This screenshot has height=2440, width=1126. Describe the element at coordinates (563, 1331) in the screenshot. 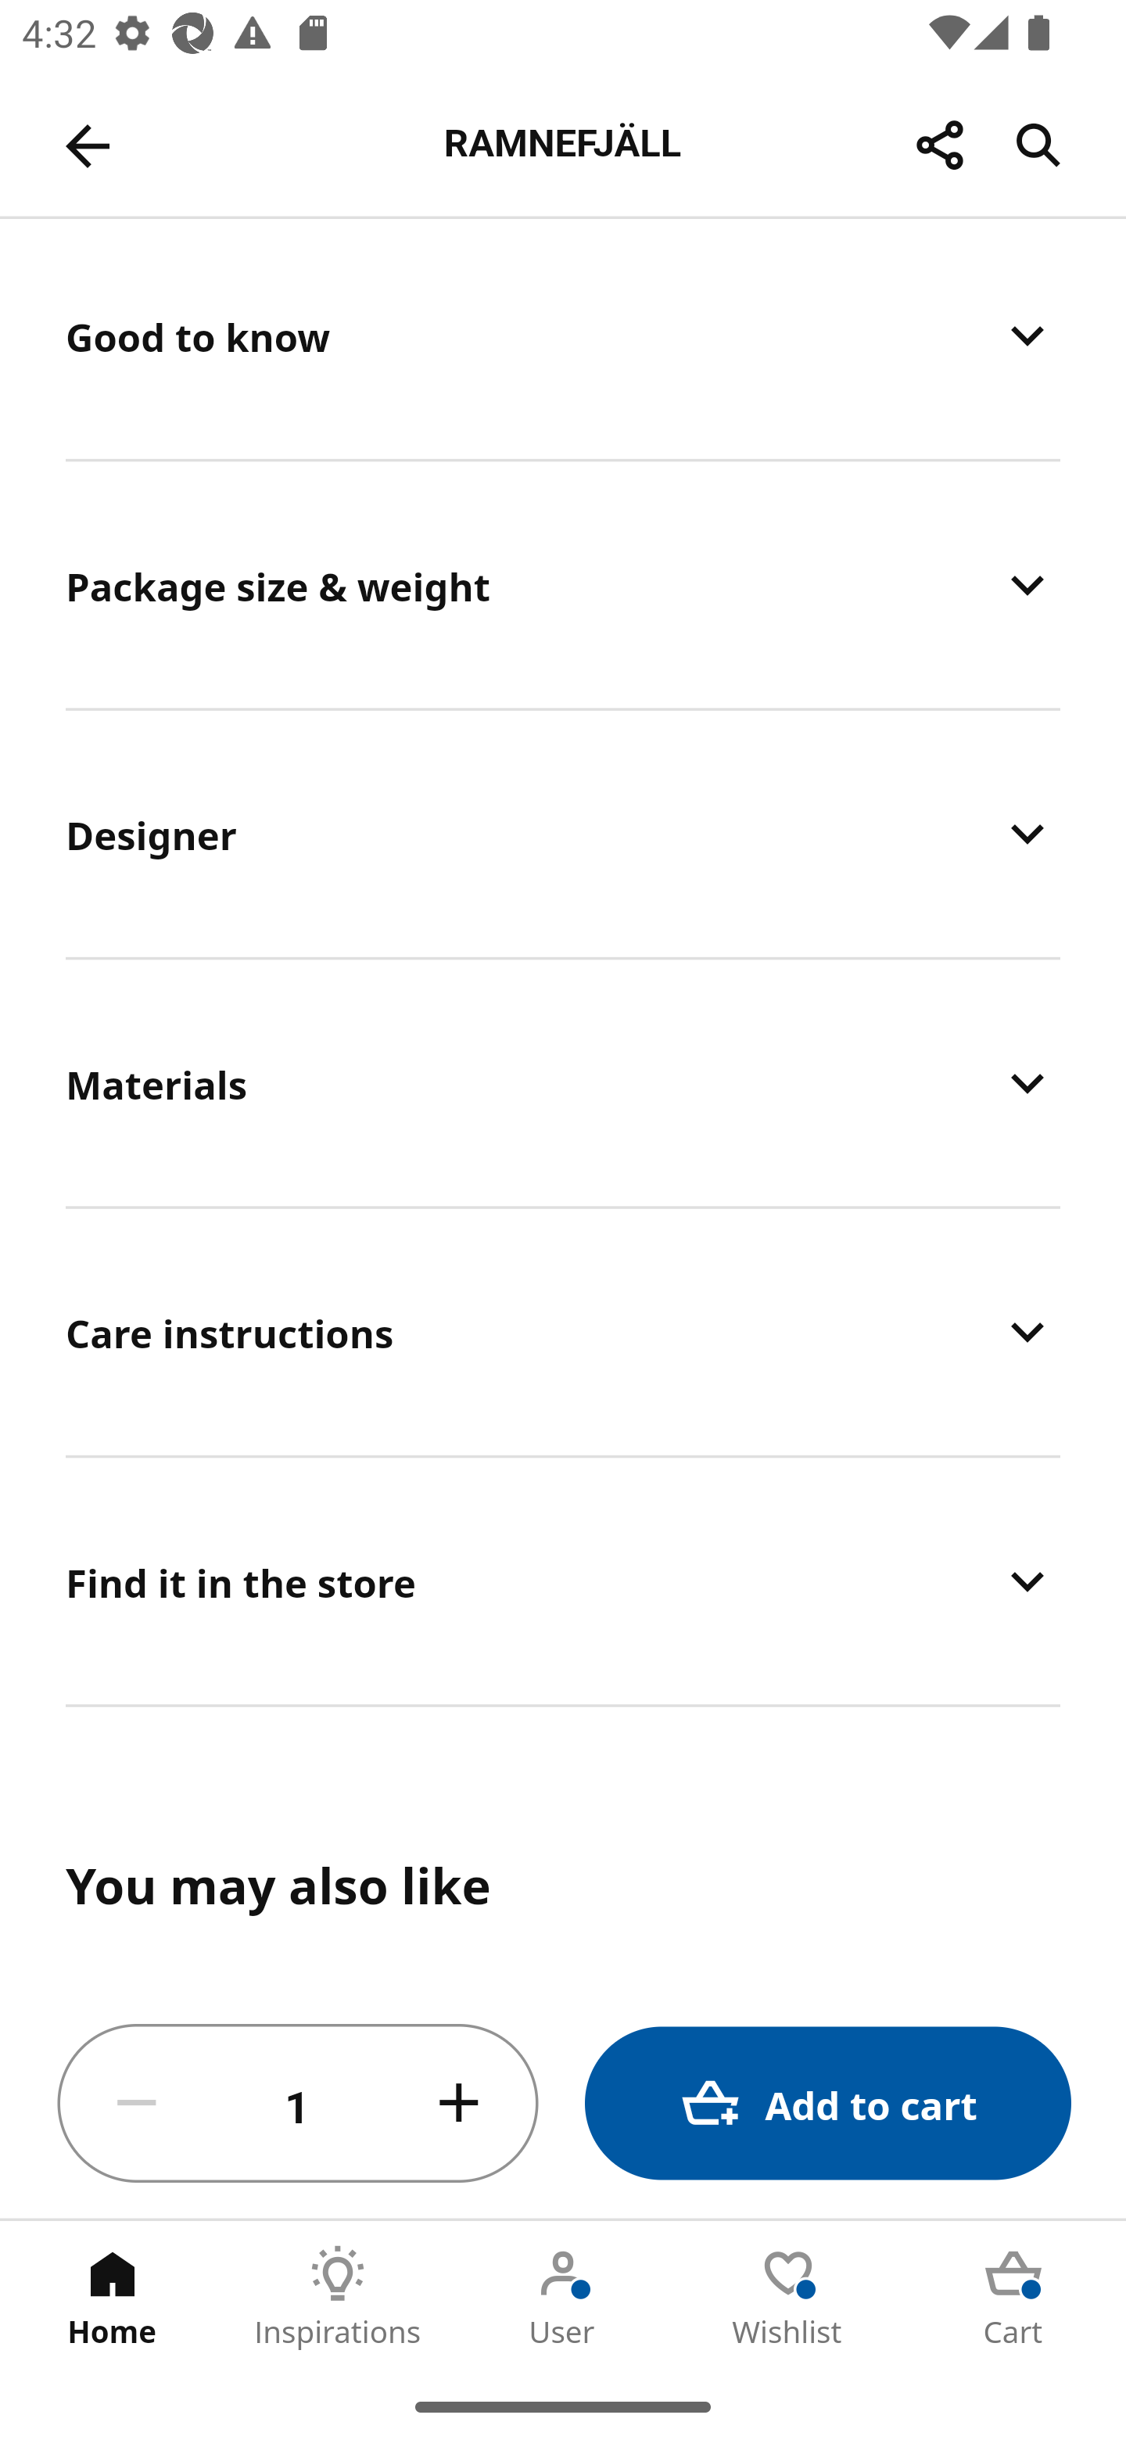

I see `Care instructions` at that location.